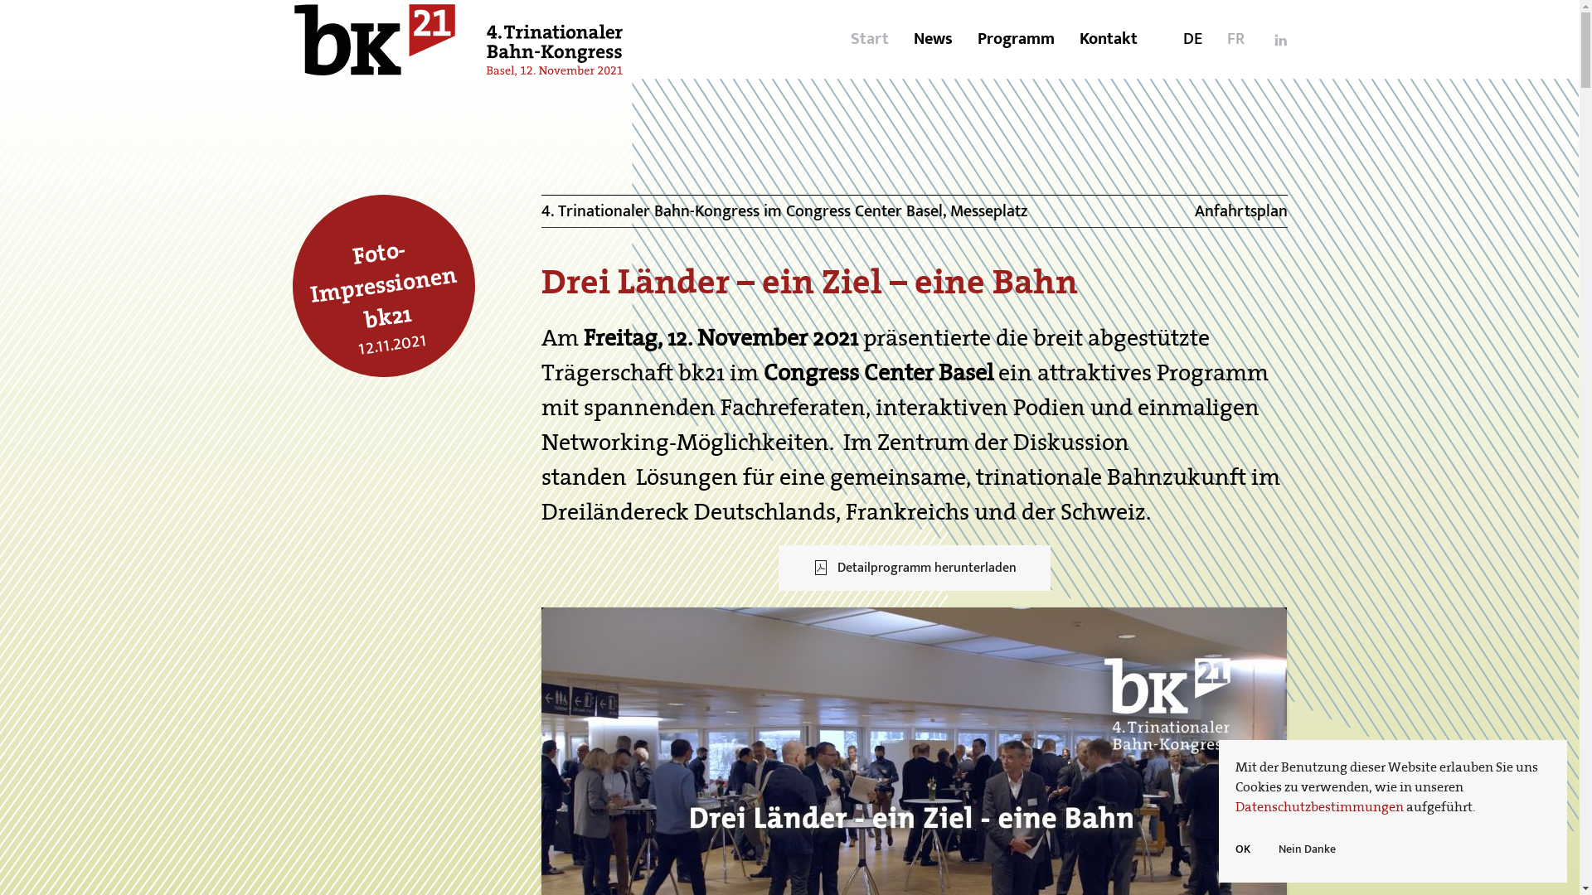 This screenshot has height=895, width=1592. Describe the element at coordinates (1015, 40) in the screenshot. I see `Programm` at that location.